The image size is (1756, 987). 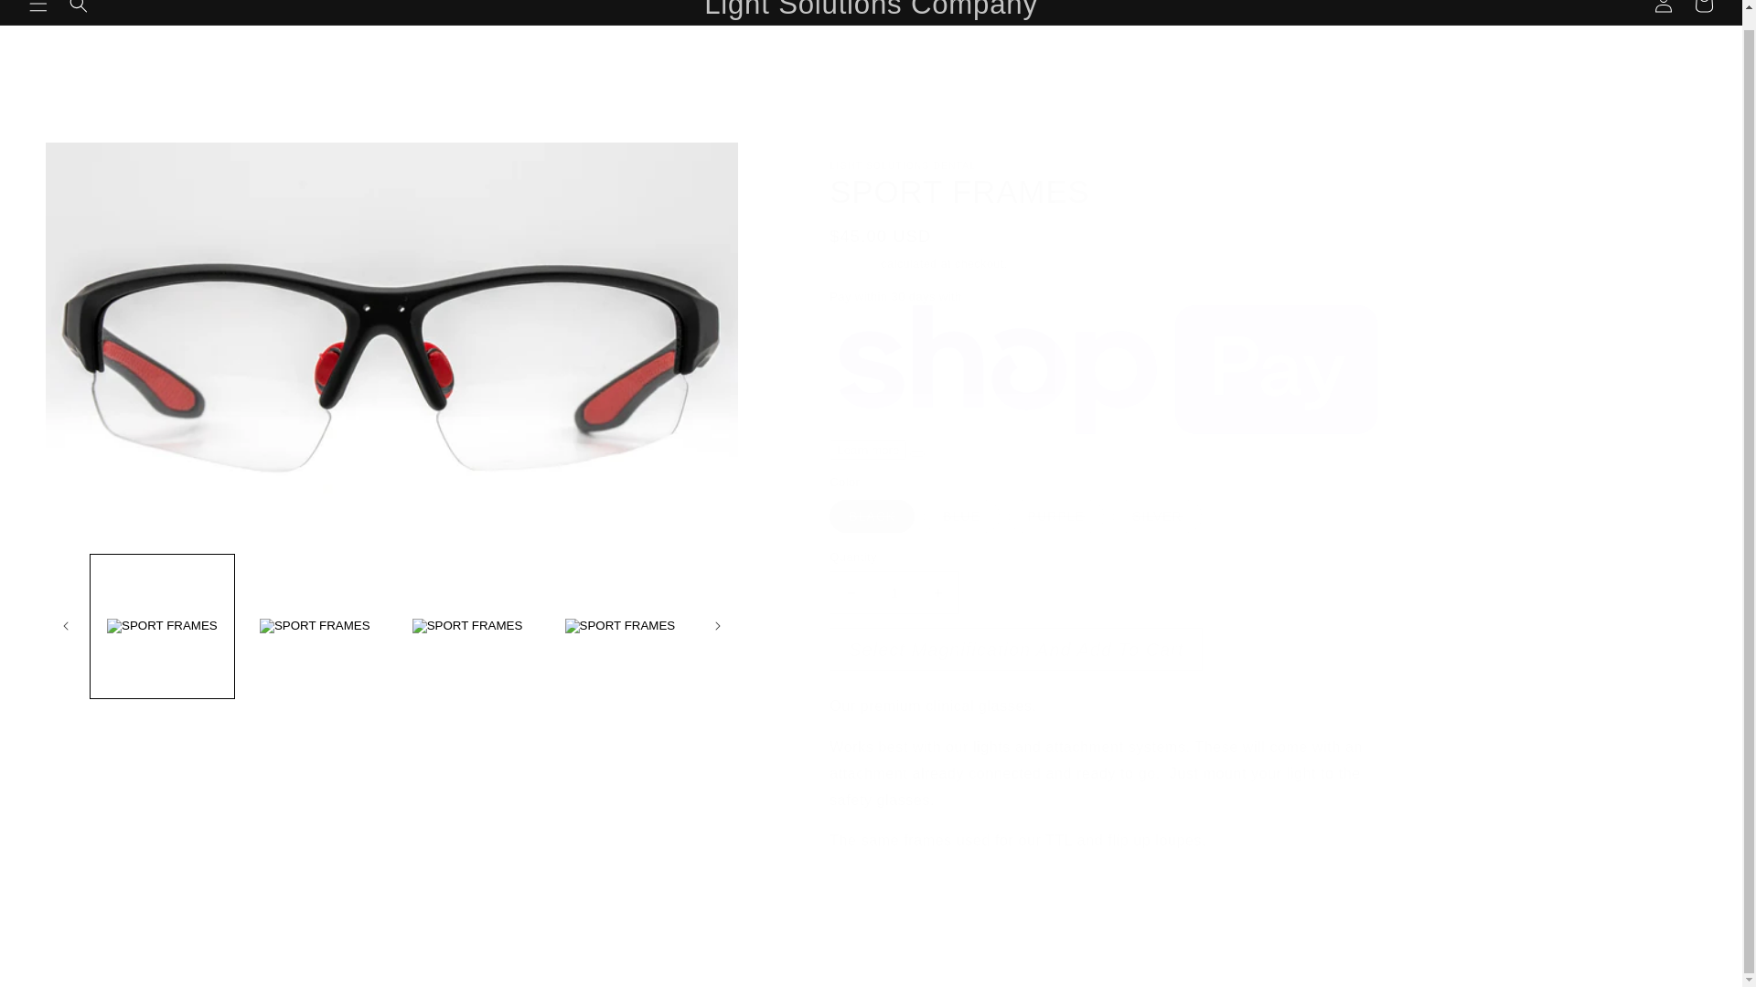 I want to click on Cart, so click(x=1704, y=11).